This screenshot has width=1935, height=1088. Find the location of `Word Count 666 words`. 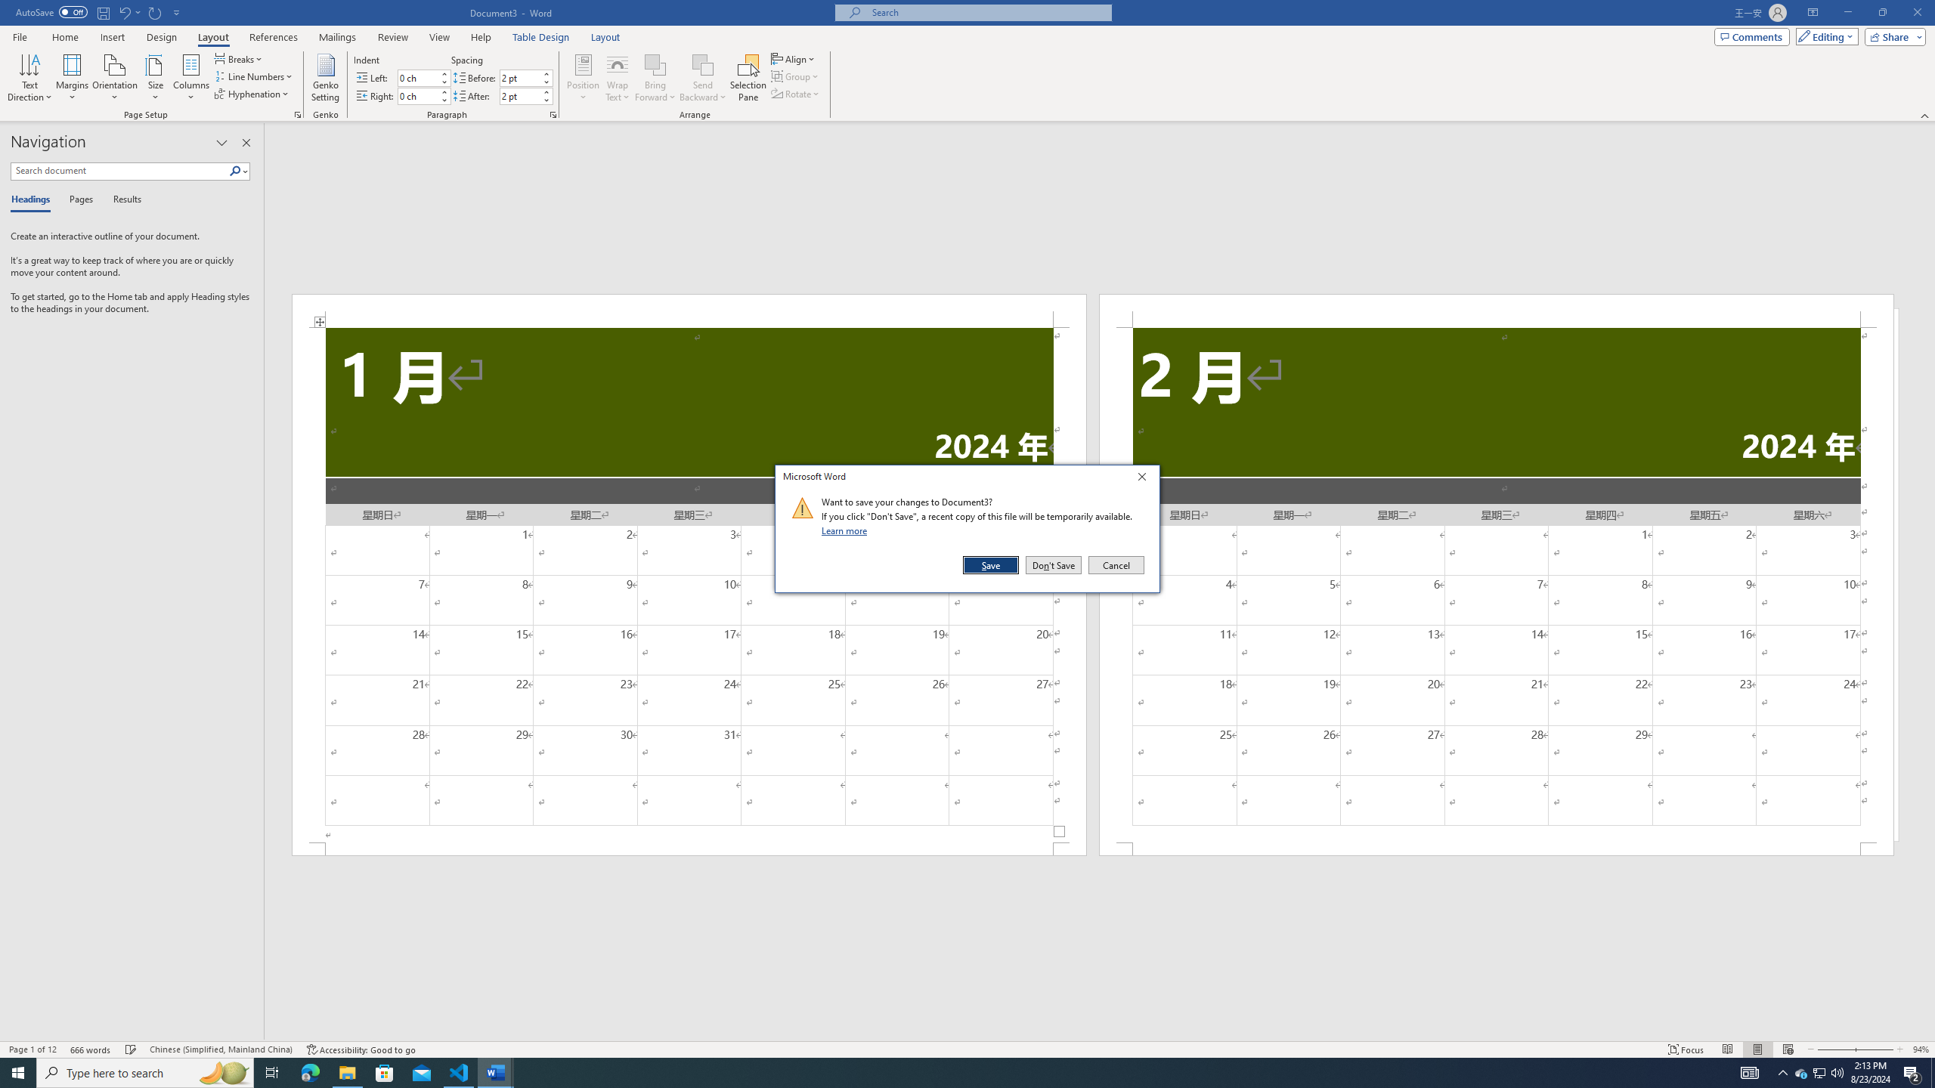

Word Count 666 words is located at coordinates (1801, 1073).